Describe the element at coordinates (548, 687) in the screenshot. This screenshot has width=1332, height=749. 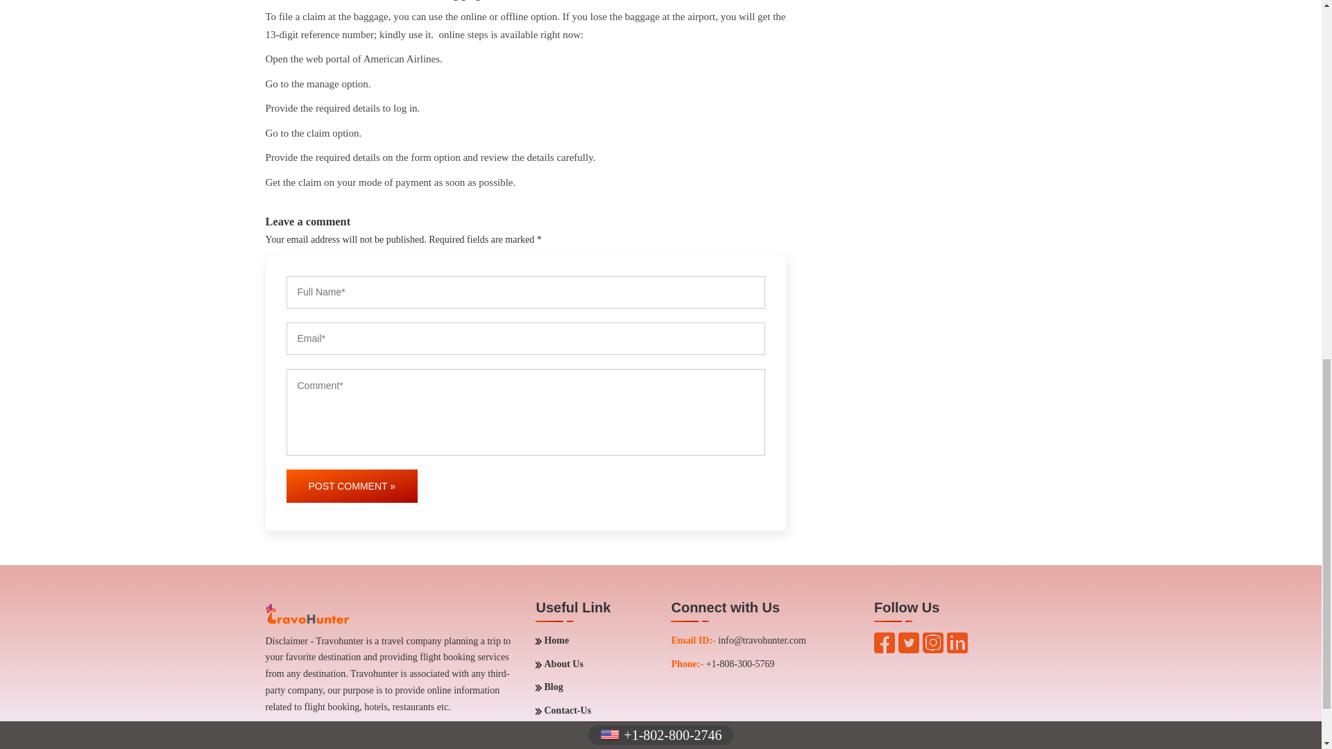
I see `Blog` at that location.